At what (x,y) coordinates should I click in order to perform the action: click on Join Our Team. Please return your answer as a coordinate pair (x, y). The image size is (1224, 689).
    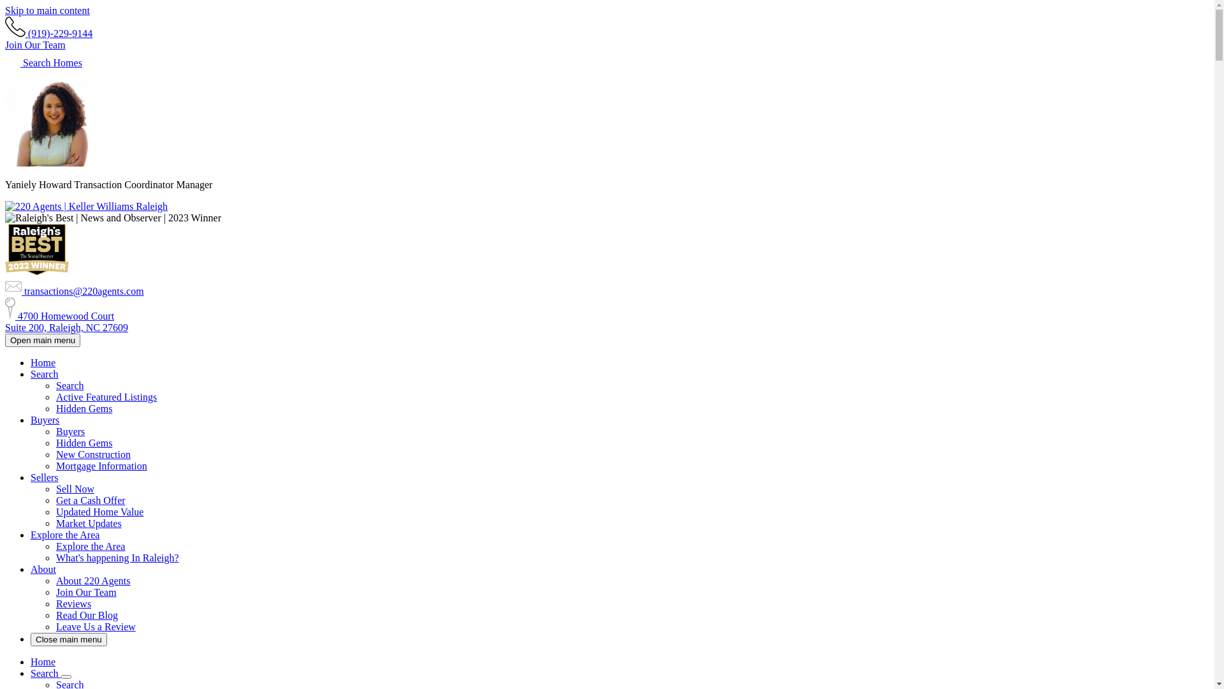
    Looking at the image, I should click on (87, 592).